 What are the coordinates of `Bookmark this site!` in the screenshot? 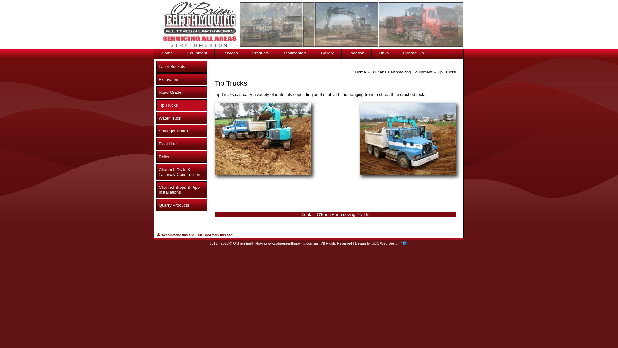 It's located at (216, 235).